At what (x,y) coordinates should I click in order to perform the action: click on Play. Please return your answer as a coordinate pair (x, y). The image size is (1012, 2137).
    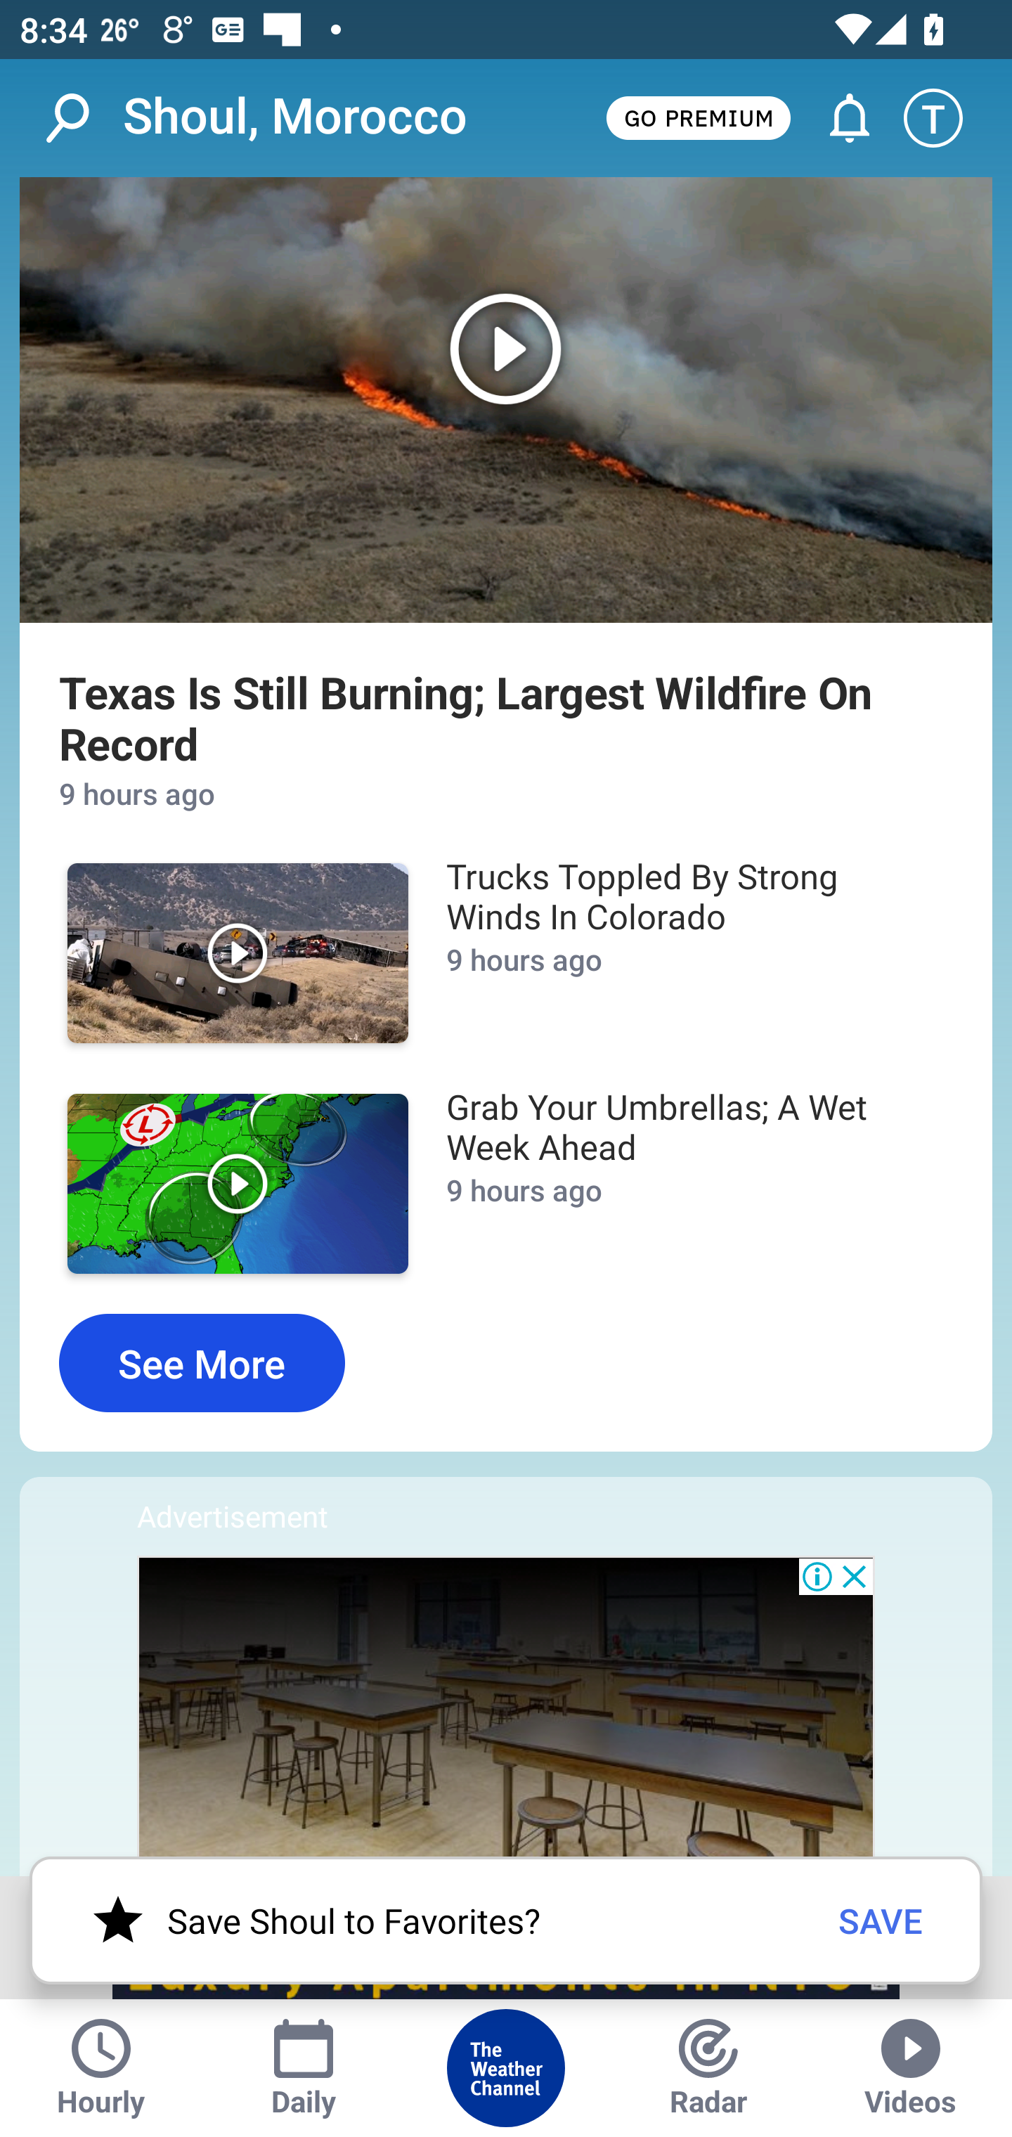
    Looking at the image, I should click on (238, 953).